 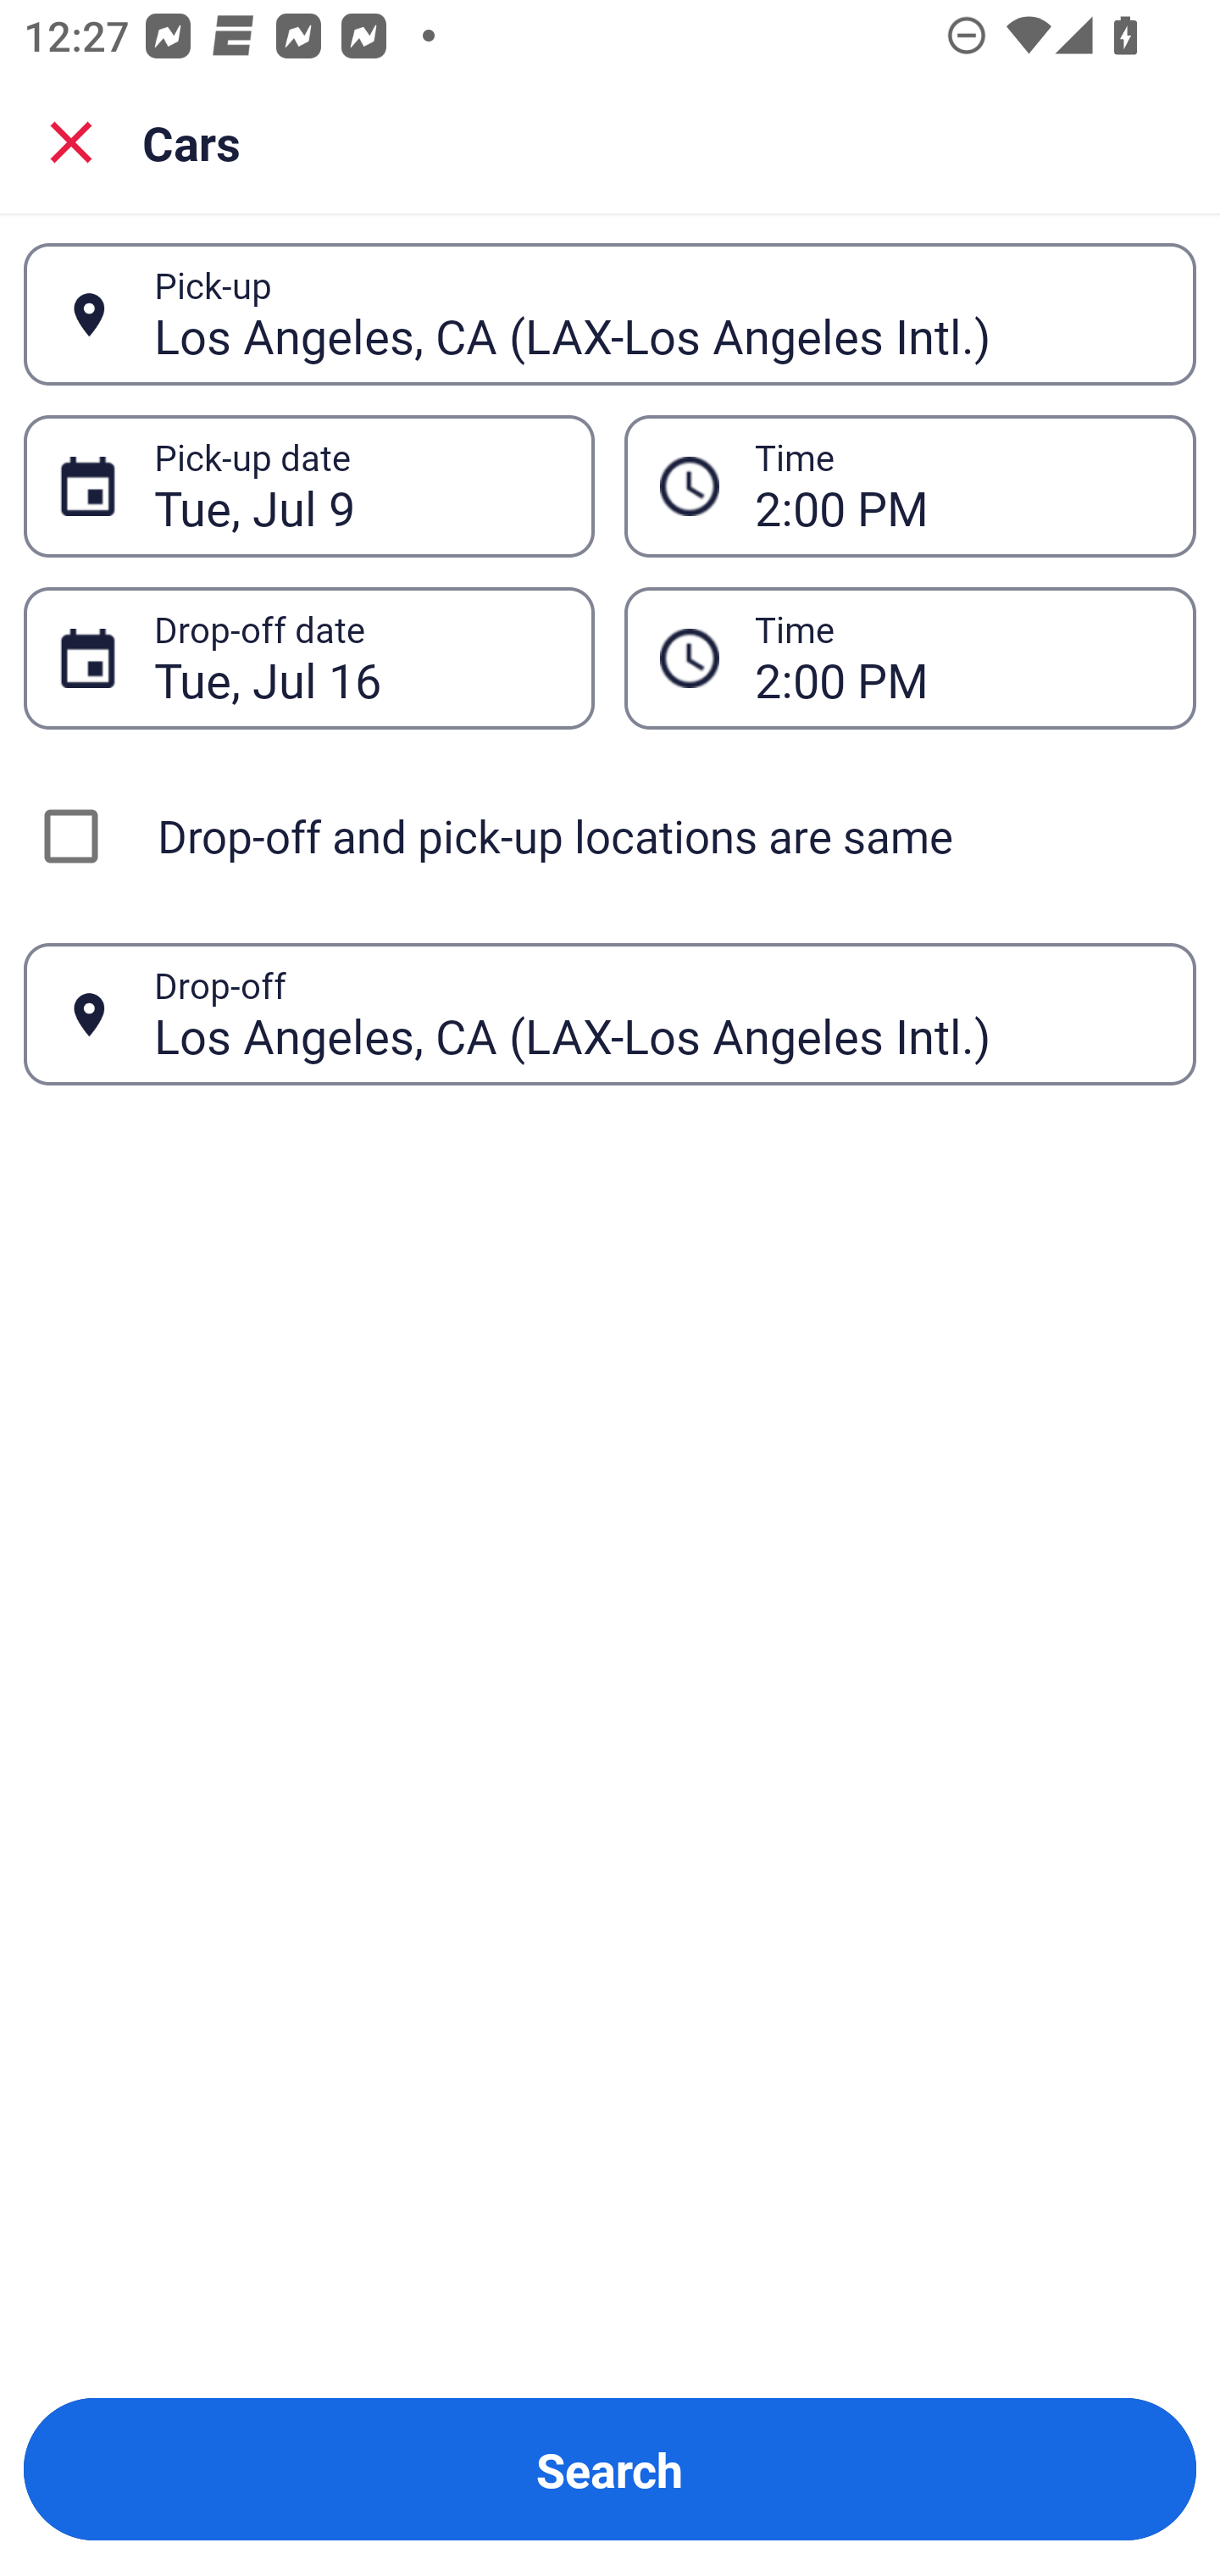 What do you see at coordinates (356, 486) in the screenshot?
I see `Tue, Jul 9` at bounding box center [356, 486].